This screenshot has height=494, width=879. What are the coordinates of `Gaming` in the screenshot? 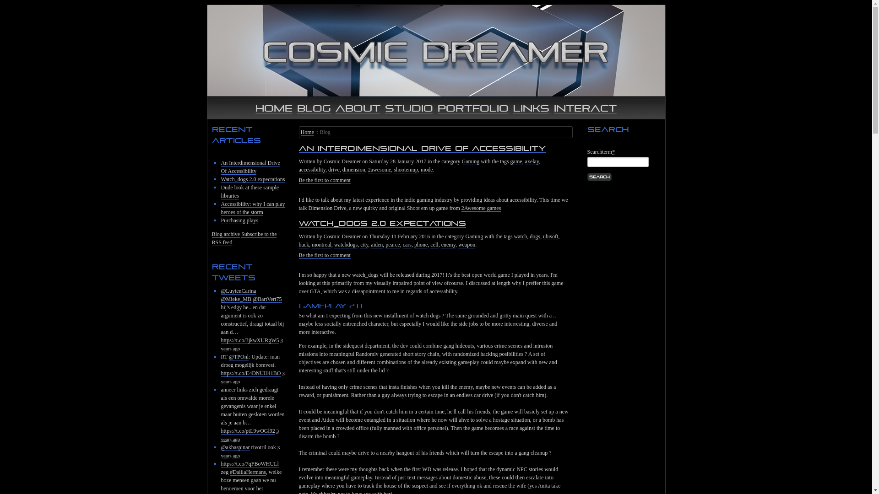 It's located at (471, 162).